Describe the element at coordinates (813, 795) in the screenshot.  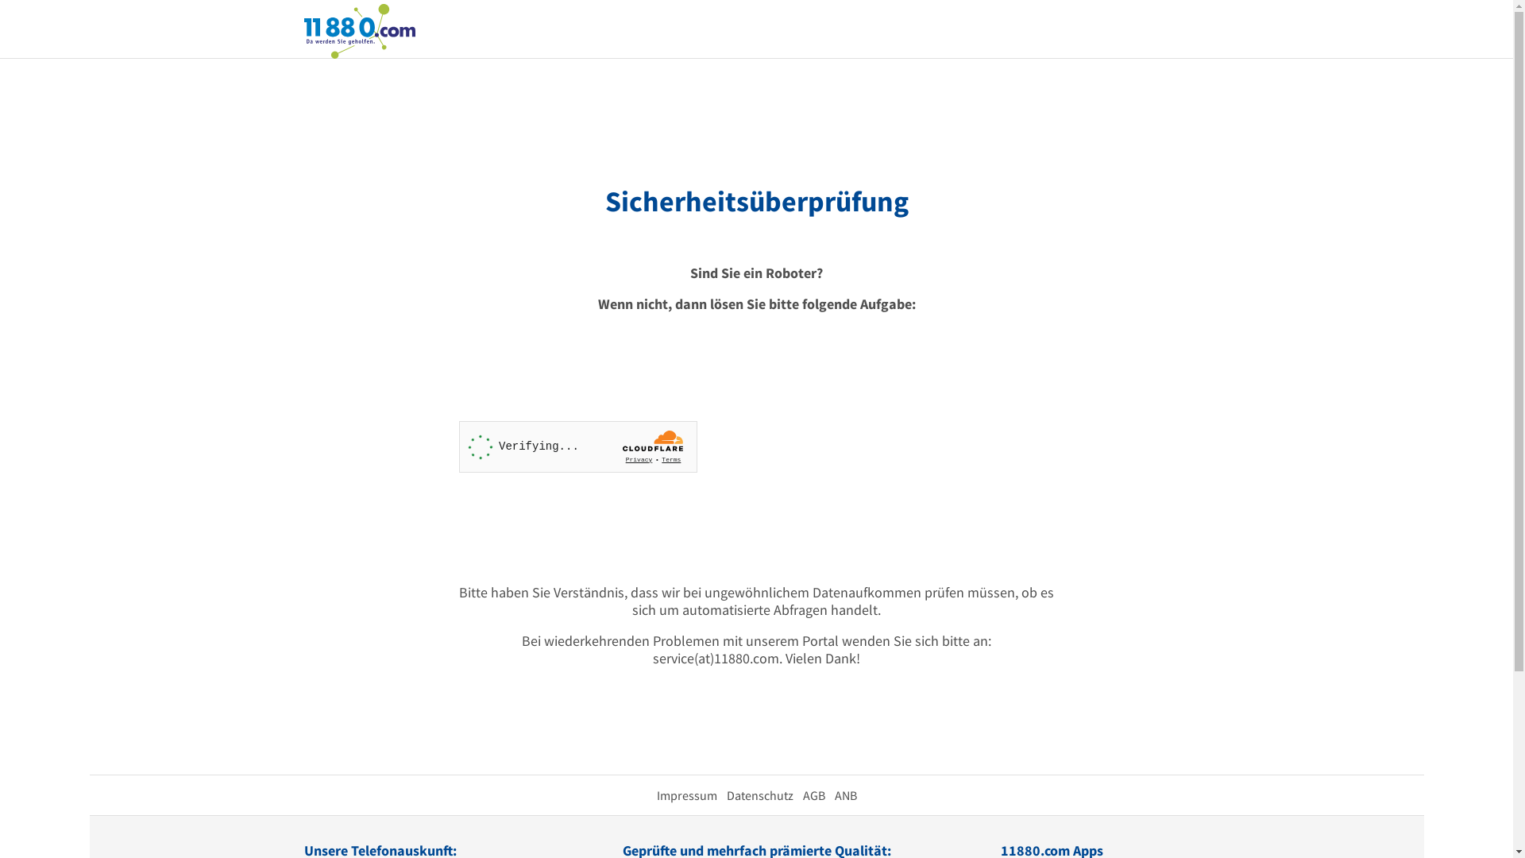
I see `AGB` at that location.